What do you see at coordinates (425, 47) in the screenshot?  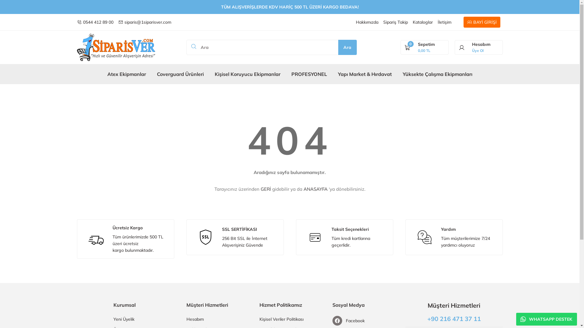 I see `Sepetim
0,00 TL
0` at bounding box center [425, 47].